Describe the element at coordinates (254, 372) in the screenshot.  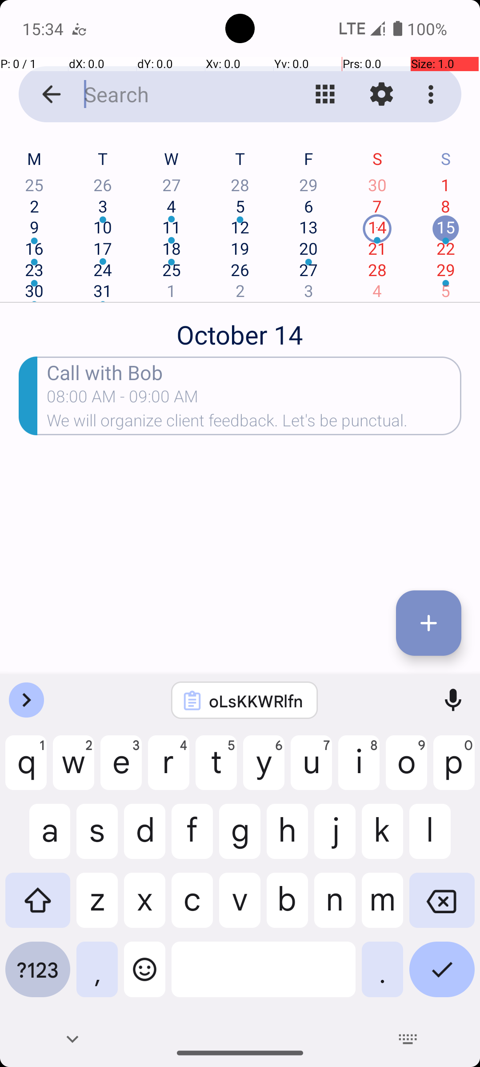
I see `Call with Bob` at that location.